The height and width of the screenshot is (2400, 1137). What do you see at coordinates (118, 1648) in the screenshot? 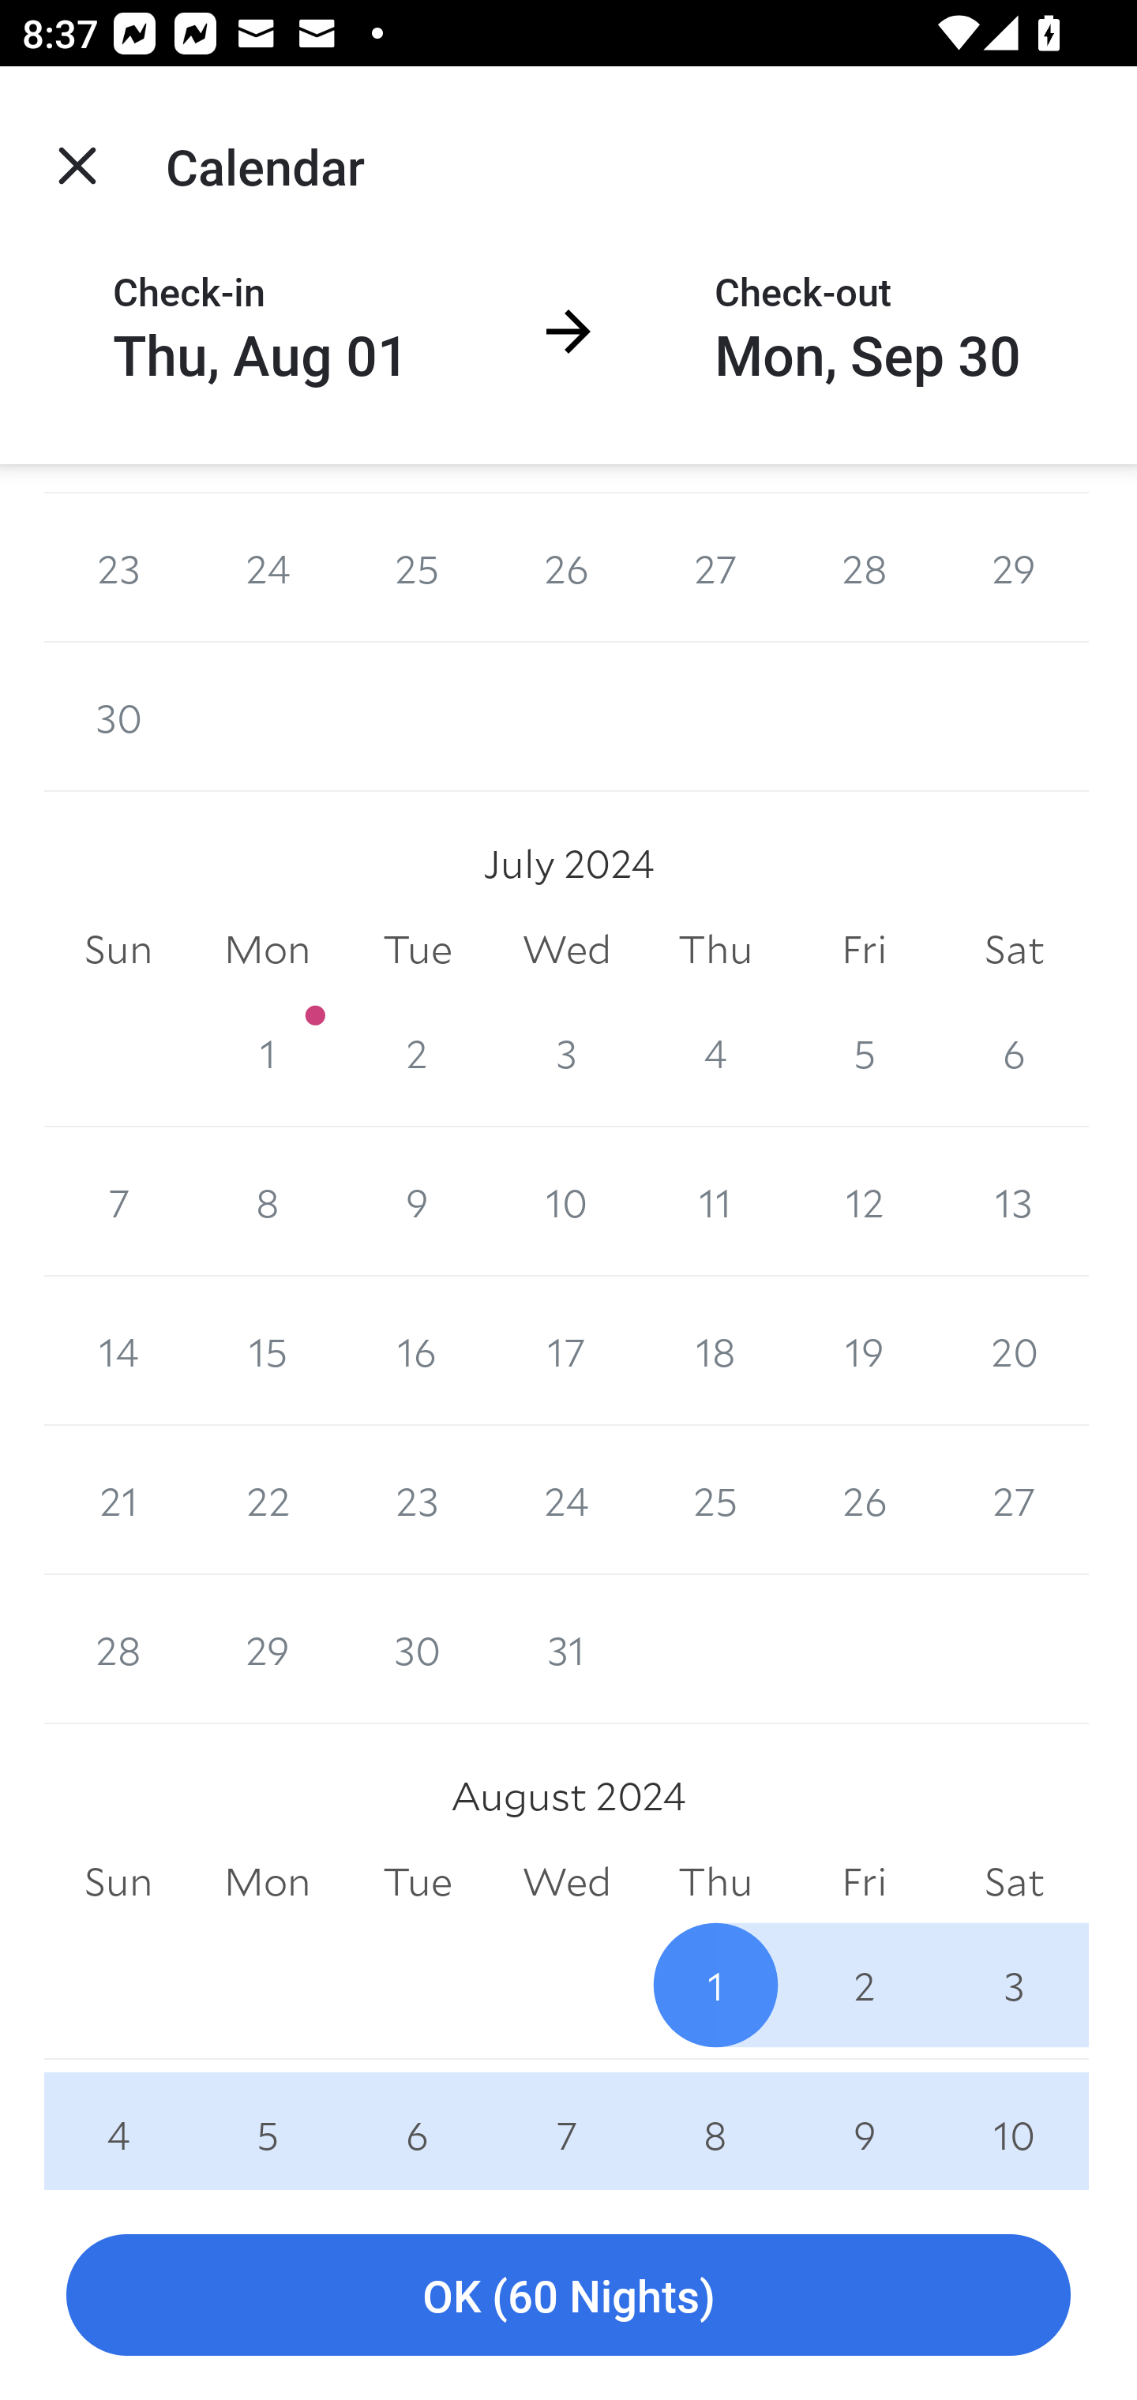
I see `28 28 July 2024` at bounding box center [118, 1648].